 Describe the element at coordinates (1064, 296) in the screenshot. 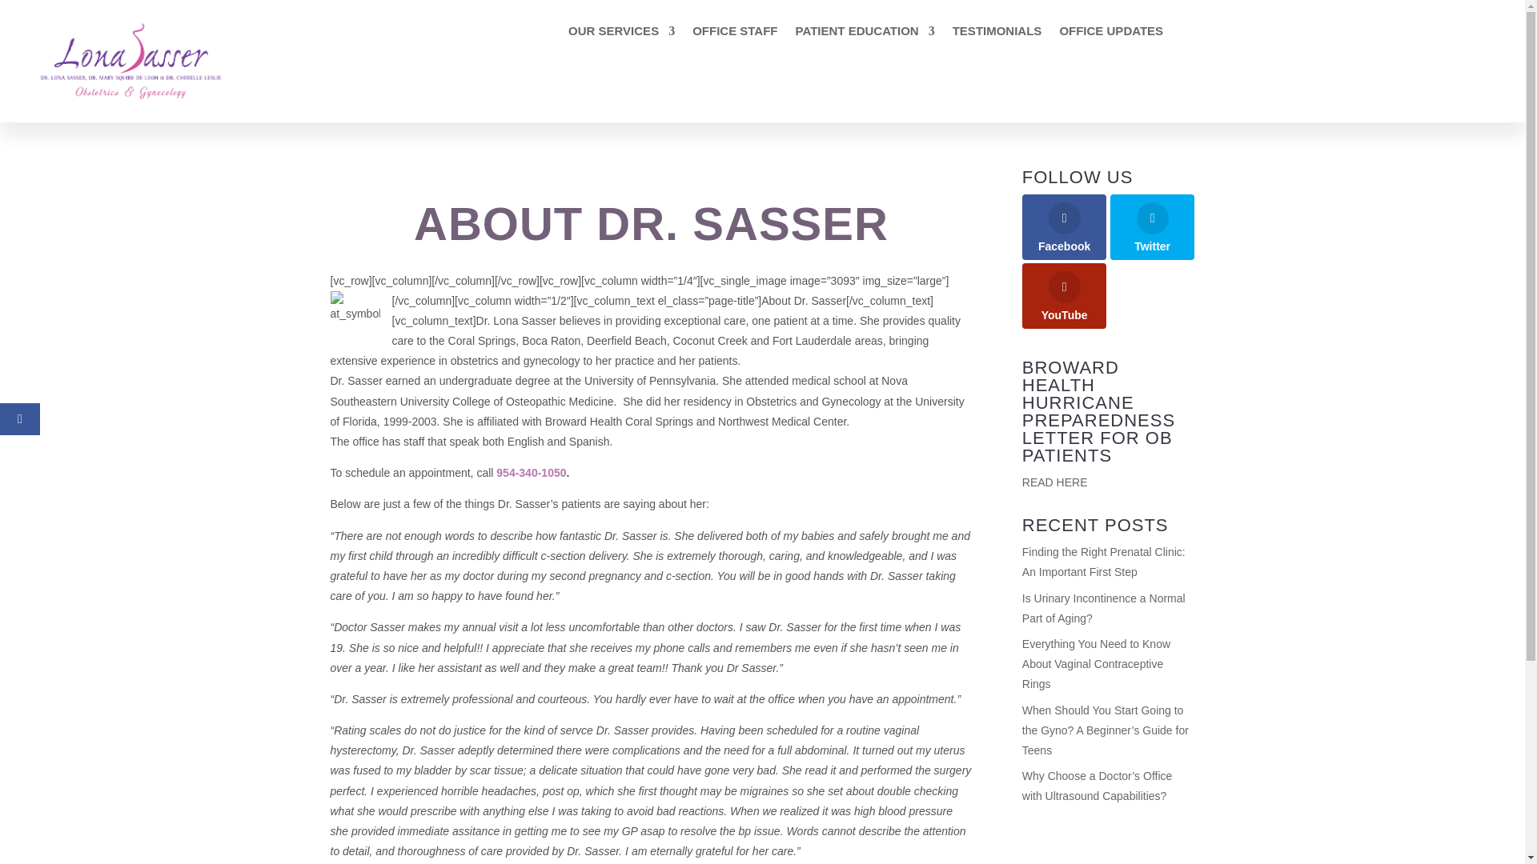

I see `YouTube` at that location.